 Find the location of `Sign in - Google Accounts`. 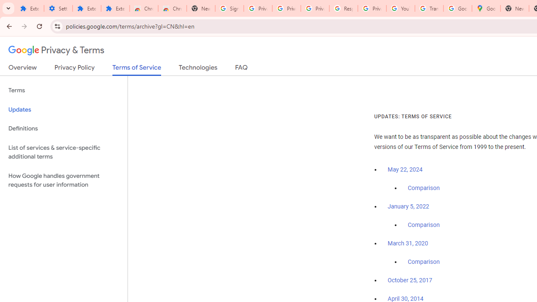

Sign in - Google Accounts is located at coordinates (229, 8).